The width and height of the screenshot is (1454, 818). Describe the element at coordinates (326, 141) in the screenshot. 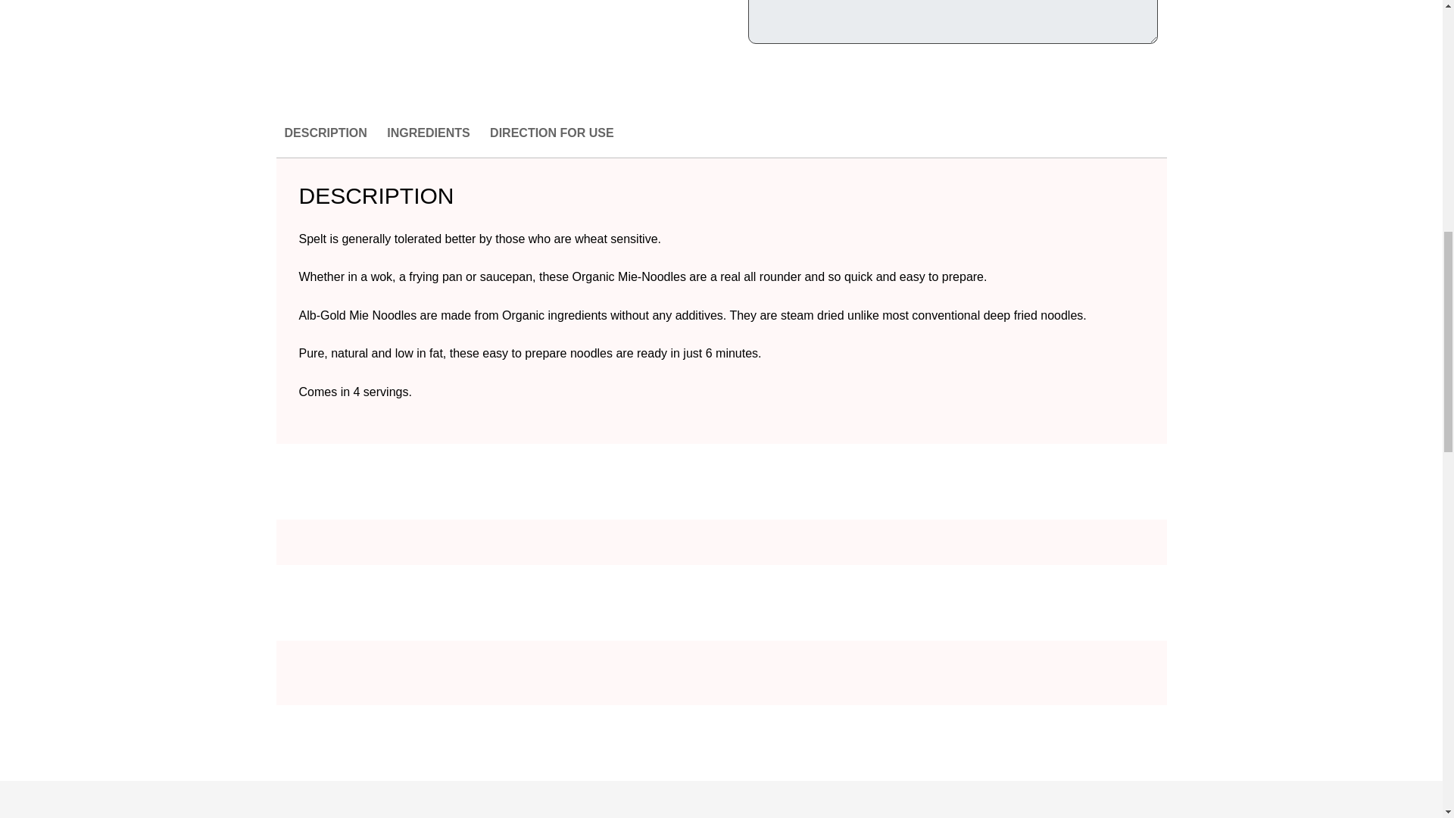

I see `DESCRIPTION` at that location.